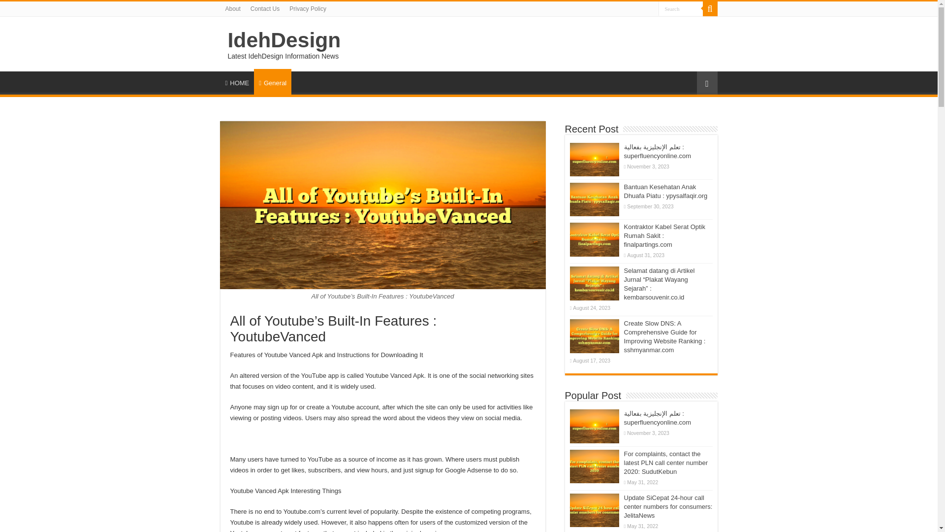  Describe the element at coordinates (664, 235) in the screenshot. I see `Kontraktor Kabel Serat Optik Rumah Sakit : finalpartings.com` at that location.